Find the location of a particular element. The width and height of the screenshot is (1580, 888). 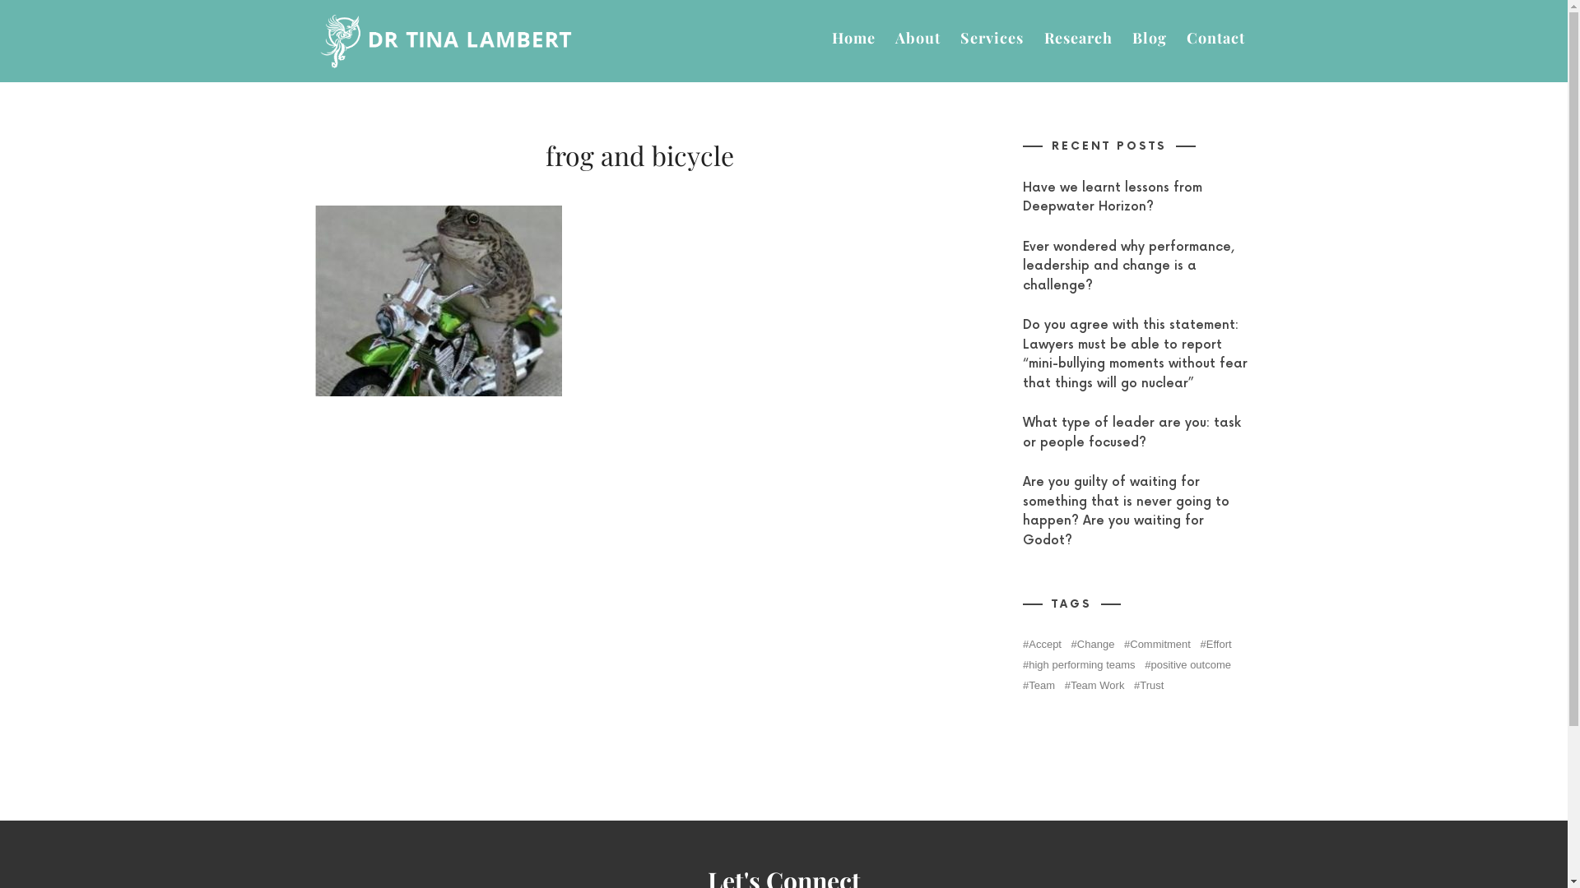

Team Work is located at coordinates (1094, 686).